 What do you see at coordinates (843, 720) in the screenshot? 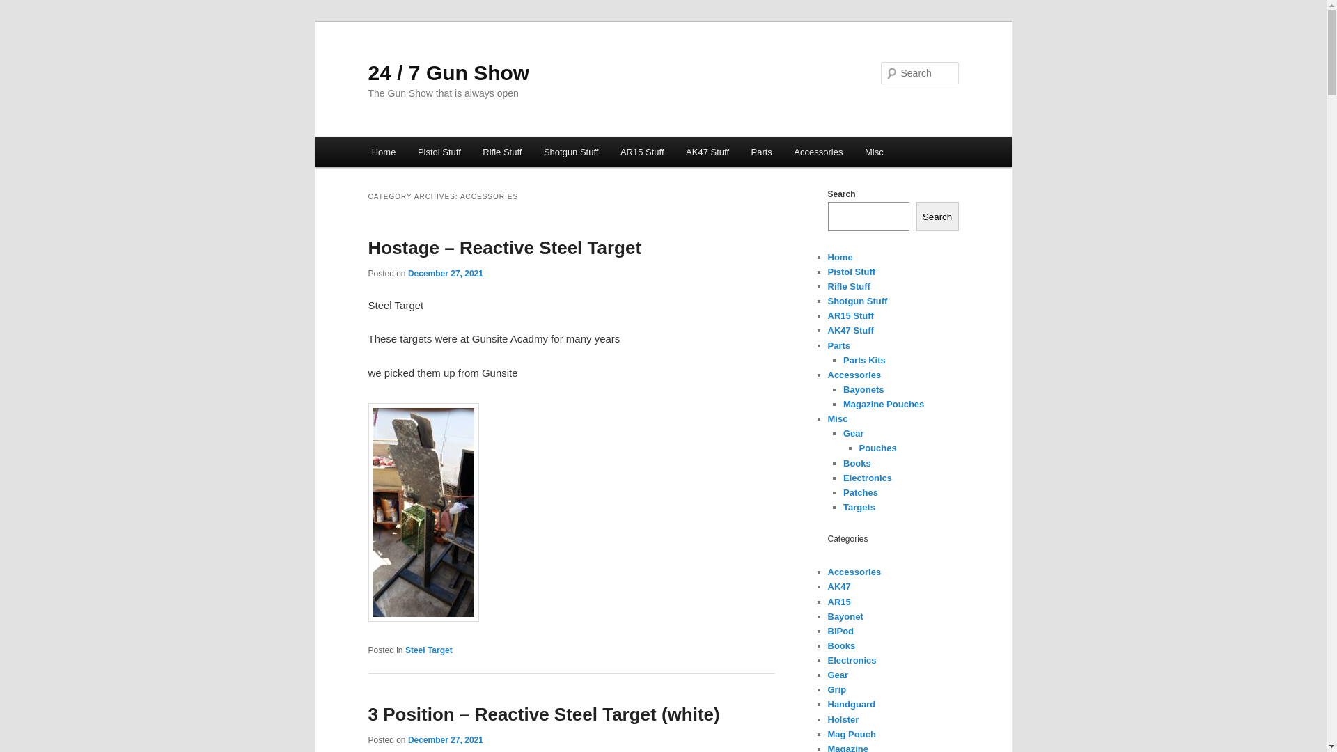
I see `Holster` at bounding box center [843, 720].